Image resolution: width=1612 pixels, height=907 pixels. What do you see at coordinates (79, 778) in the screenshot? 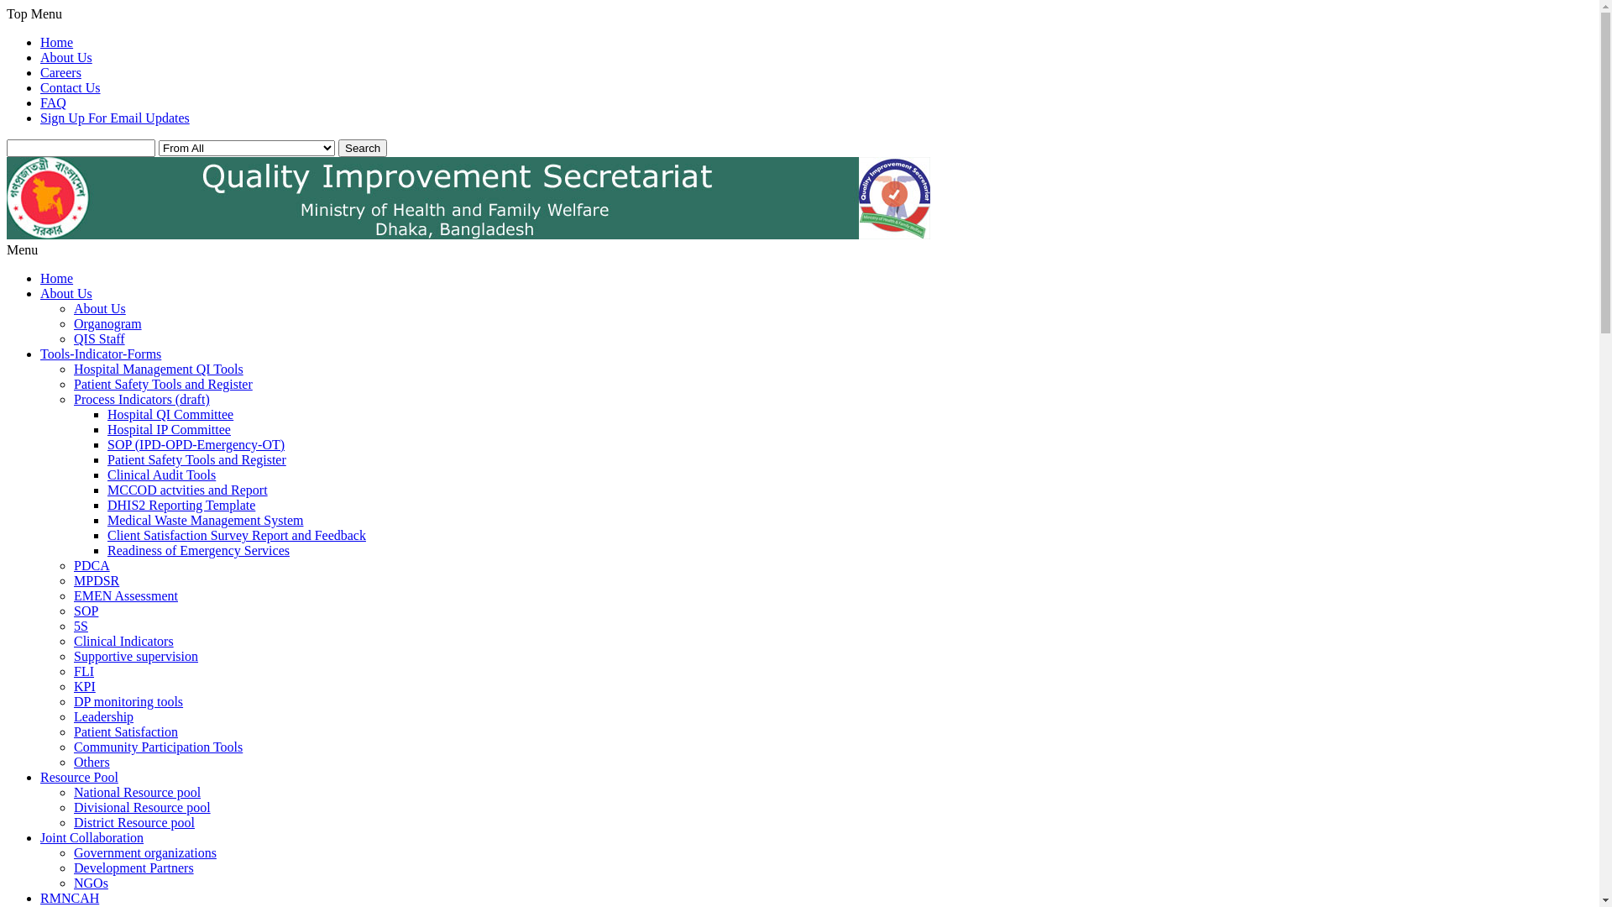
I see `Resource Pool` at bounding box center [79, 778].